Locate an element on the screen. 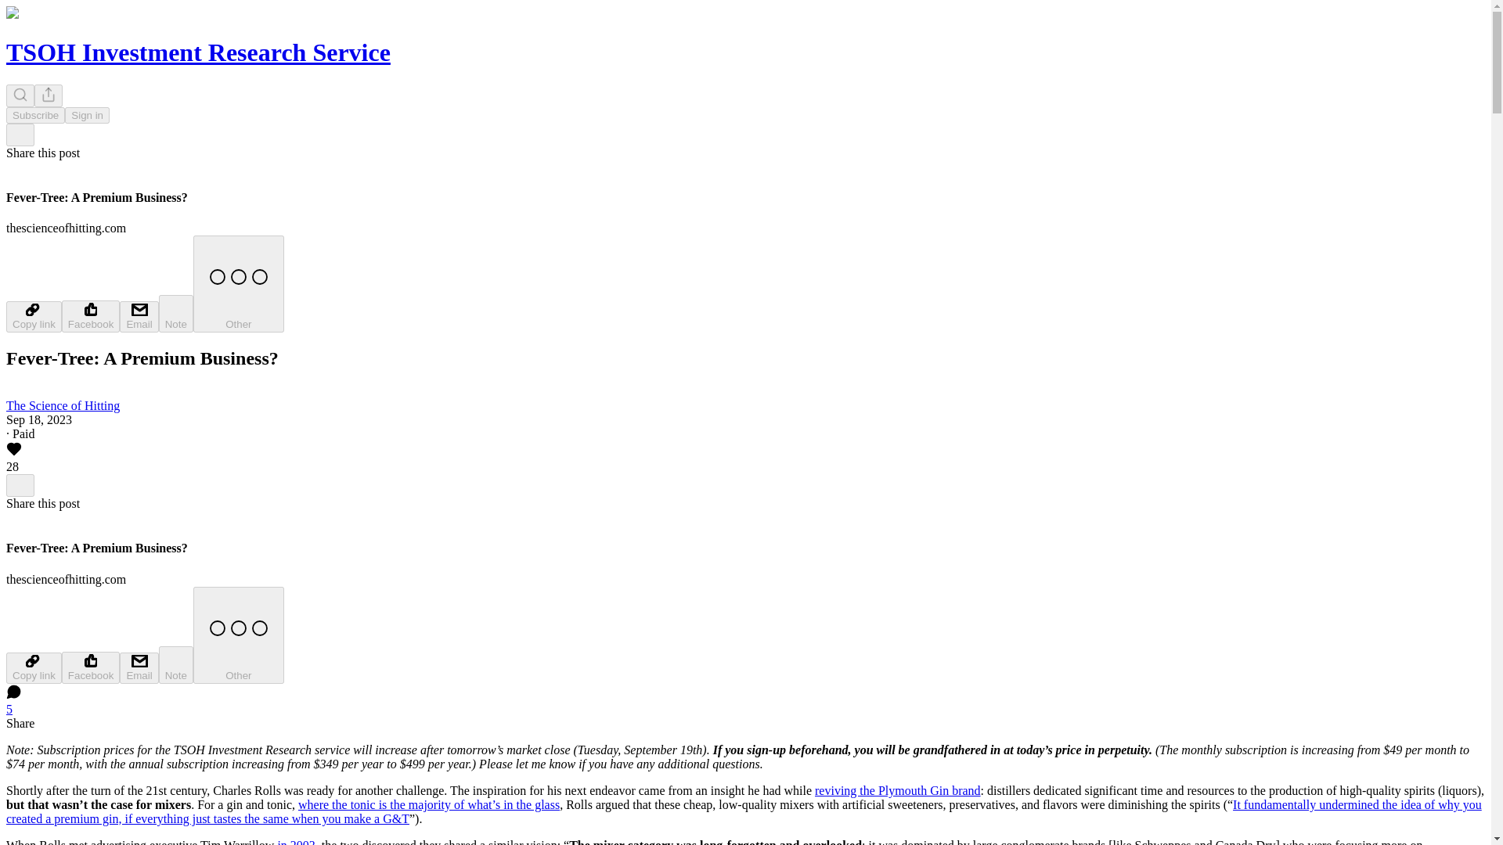 The image size is (1503, 845). Copy link is located at coordinates (33, 667).